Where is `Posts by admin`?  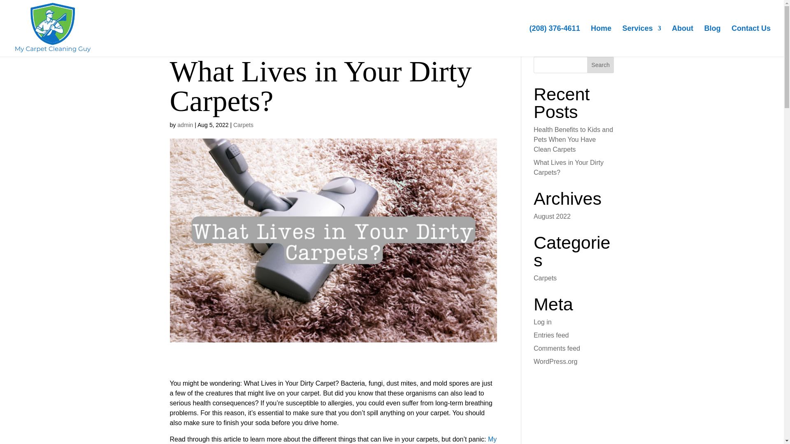
Posts by admin is located at coordinates (185, 125).